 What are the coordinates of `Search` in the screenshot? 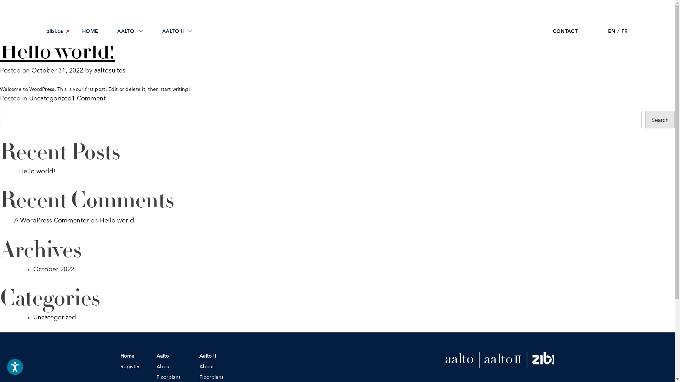 It's located at (660, 120).